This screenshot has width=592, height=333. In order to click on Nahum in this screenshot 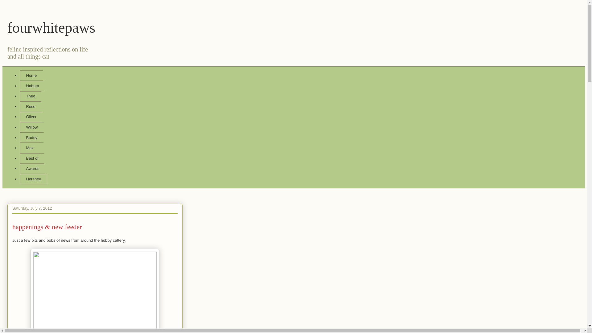, I will do `click(32, 86)`.